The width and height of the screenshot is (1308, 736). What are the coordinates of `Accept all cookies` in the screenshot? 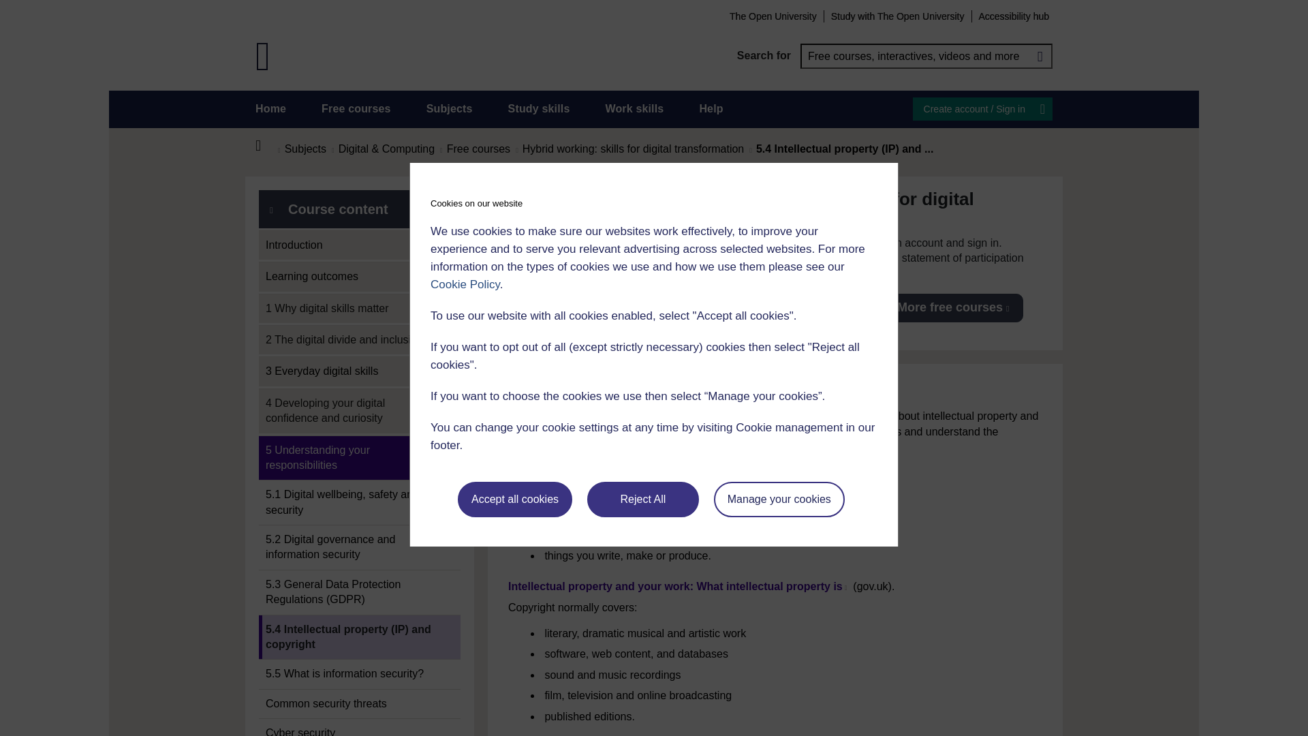 It's located at (515, 500).